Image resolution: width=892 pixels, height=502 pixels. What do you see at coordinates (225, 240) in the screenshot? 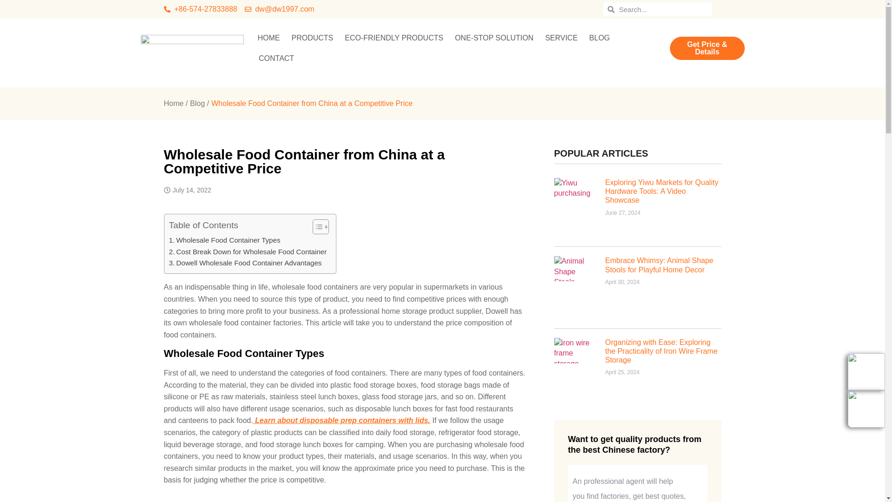
I see `Wholesale Food Container Types` at bounding box center [225, 240].